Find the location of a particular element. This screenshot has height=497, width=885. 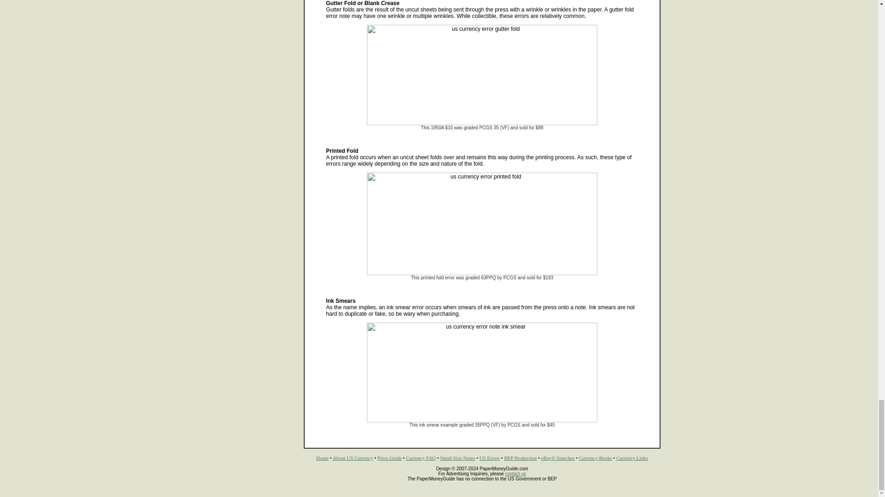

US Errors is located at coordinates (490, 458).